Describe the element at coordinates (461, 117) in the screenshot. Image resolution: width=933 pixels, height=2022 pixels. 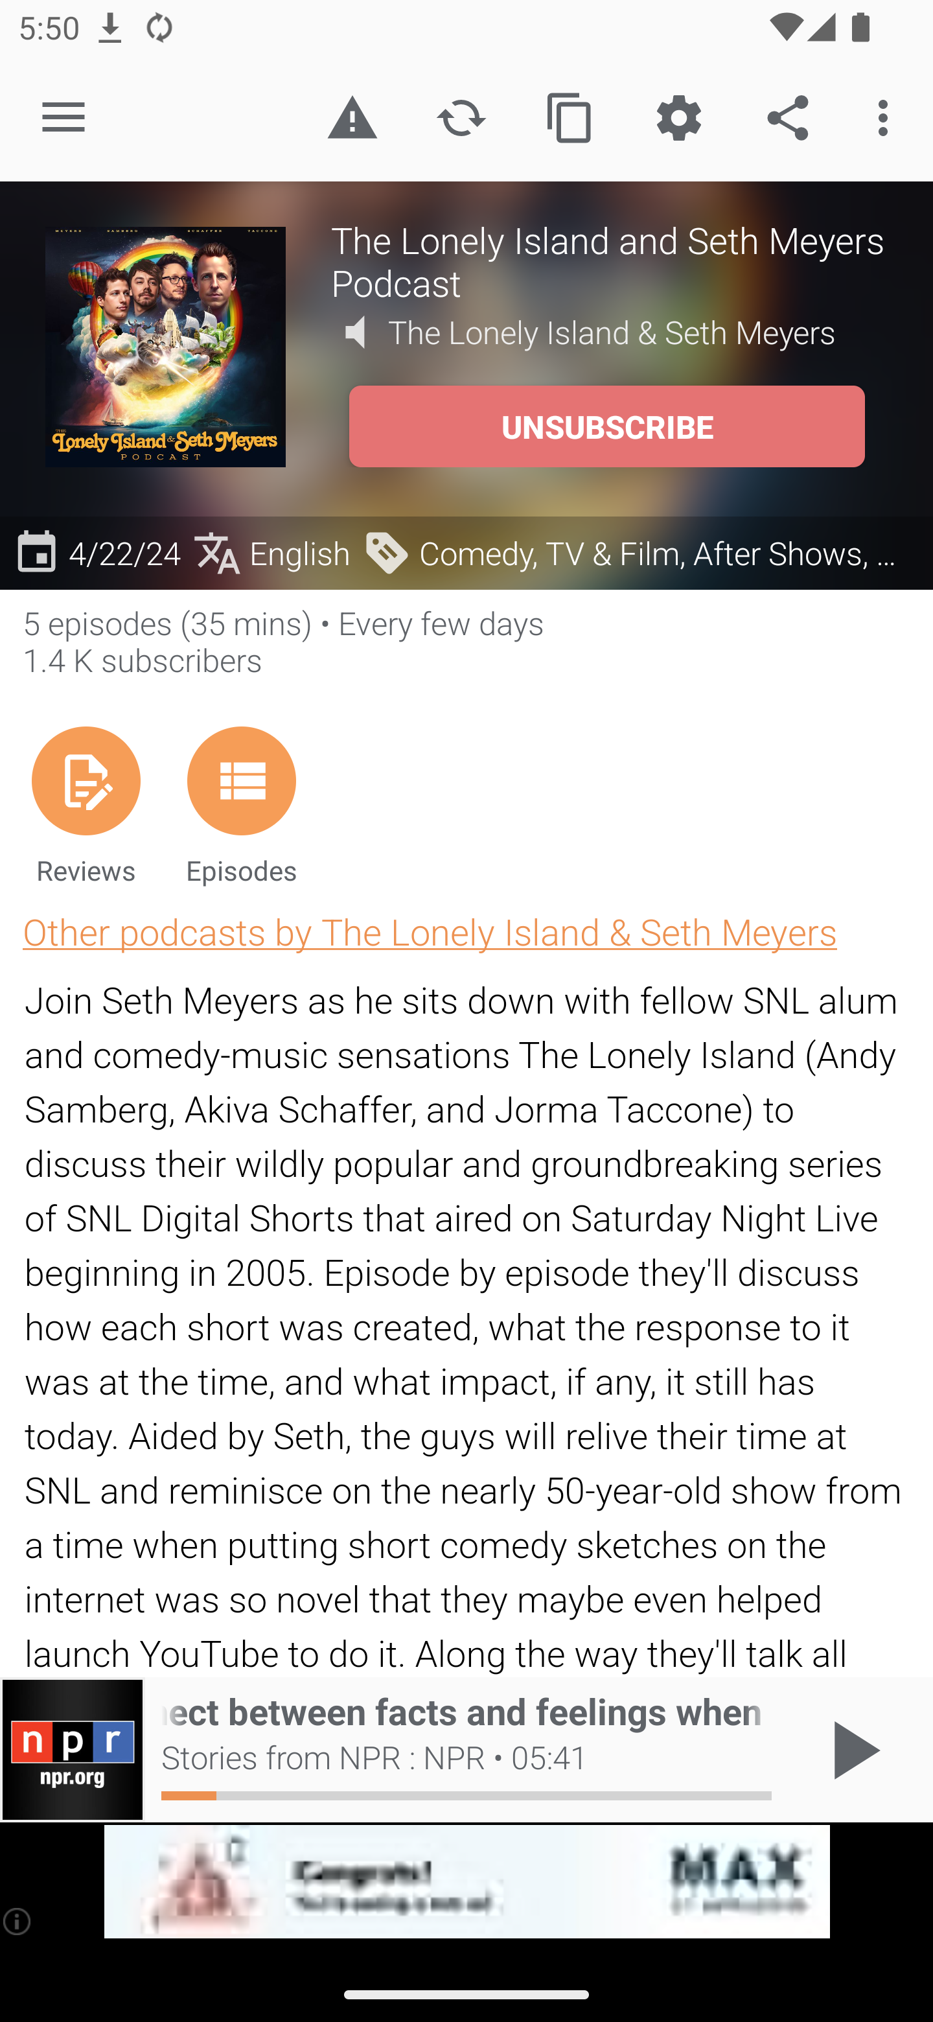
I see `Refresh podcast description` at that location.